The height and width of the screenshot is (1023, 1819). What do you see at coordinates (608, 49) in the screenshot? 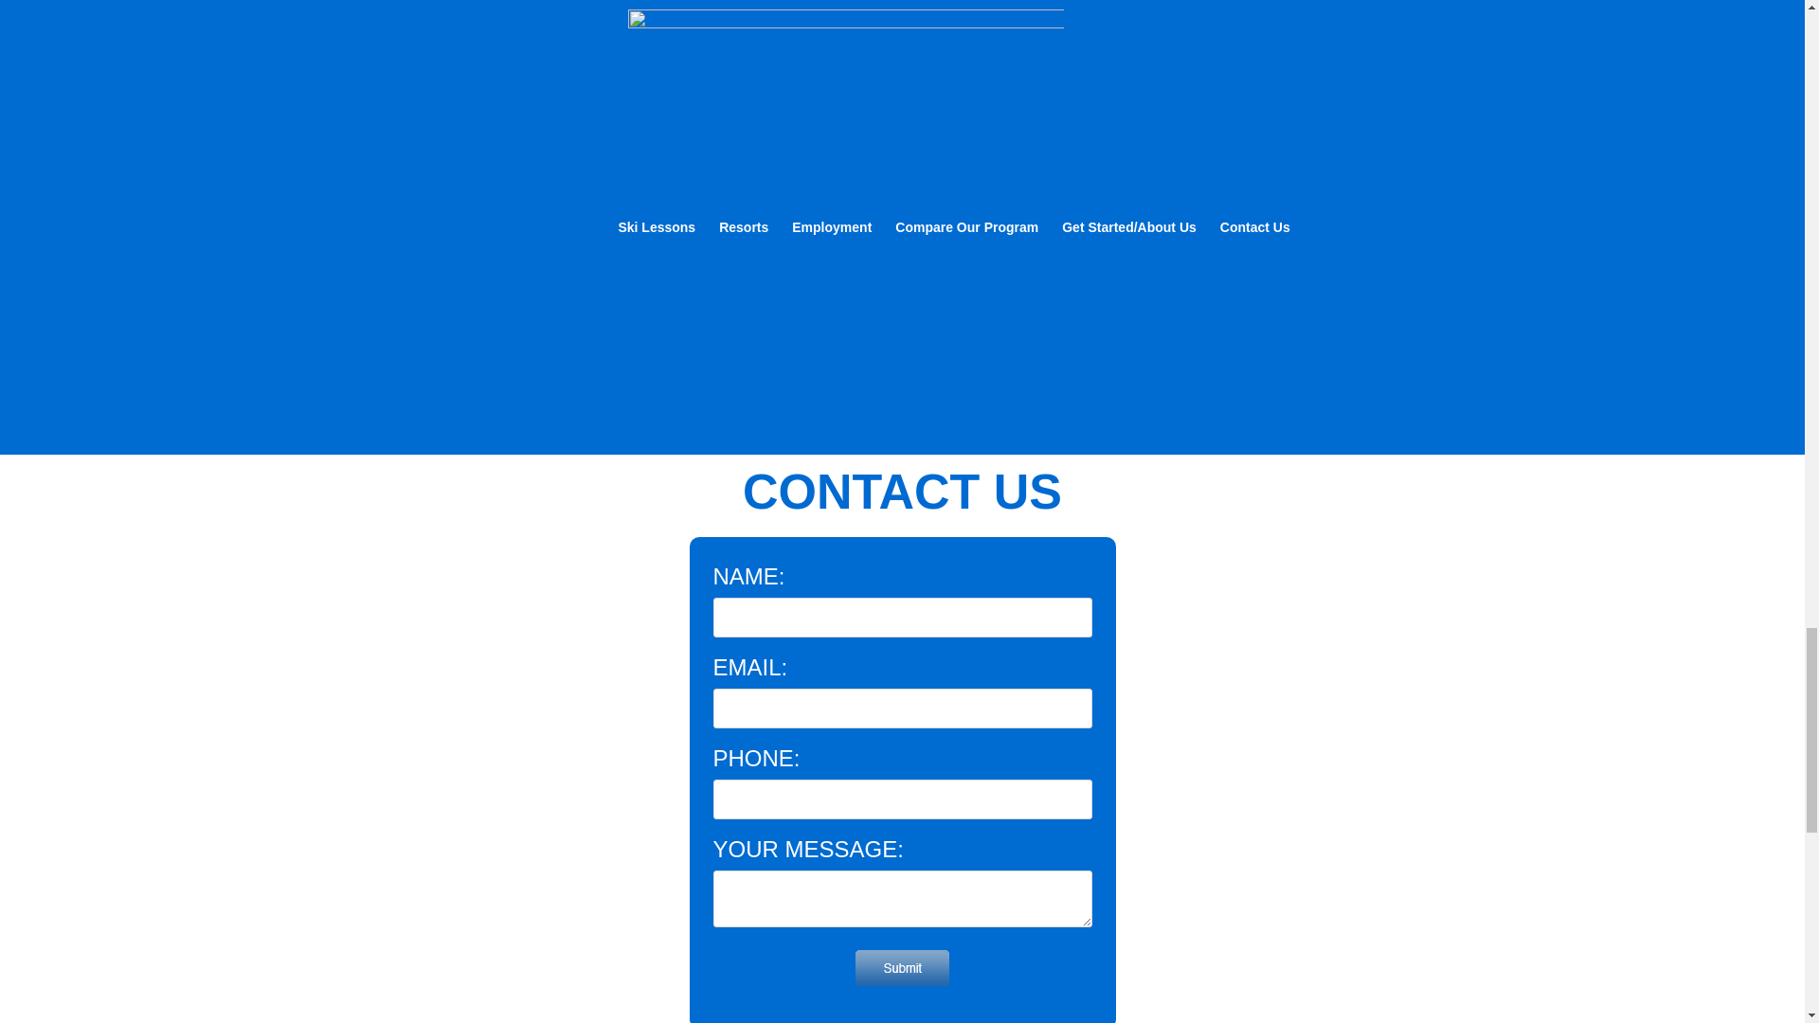
I see `Snow Summit Ski Lessons` at bounding box center [608, 49].